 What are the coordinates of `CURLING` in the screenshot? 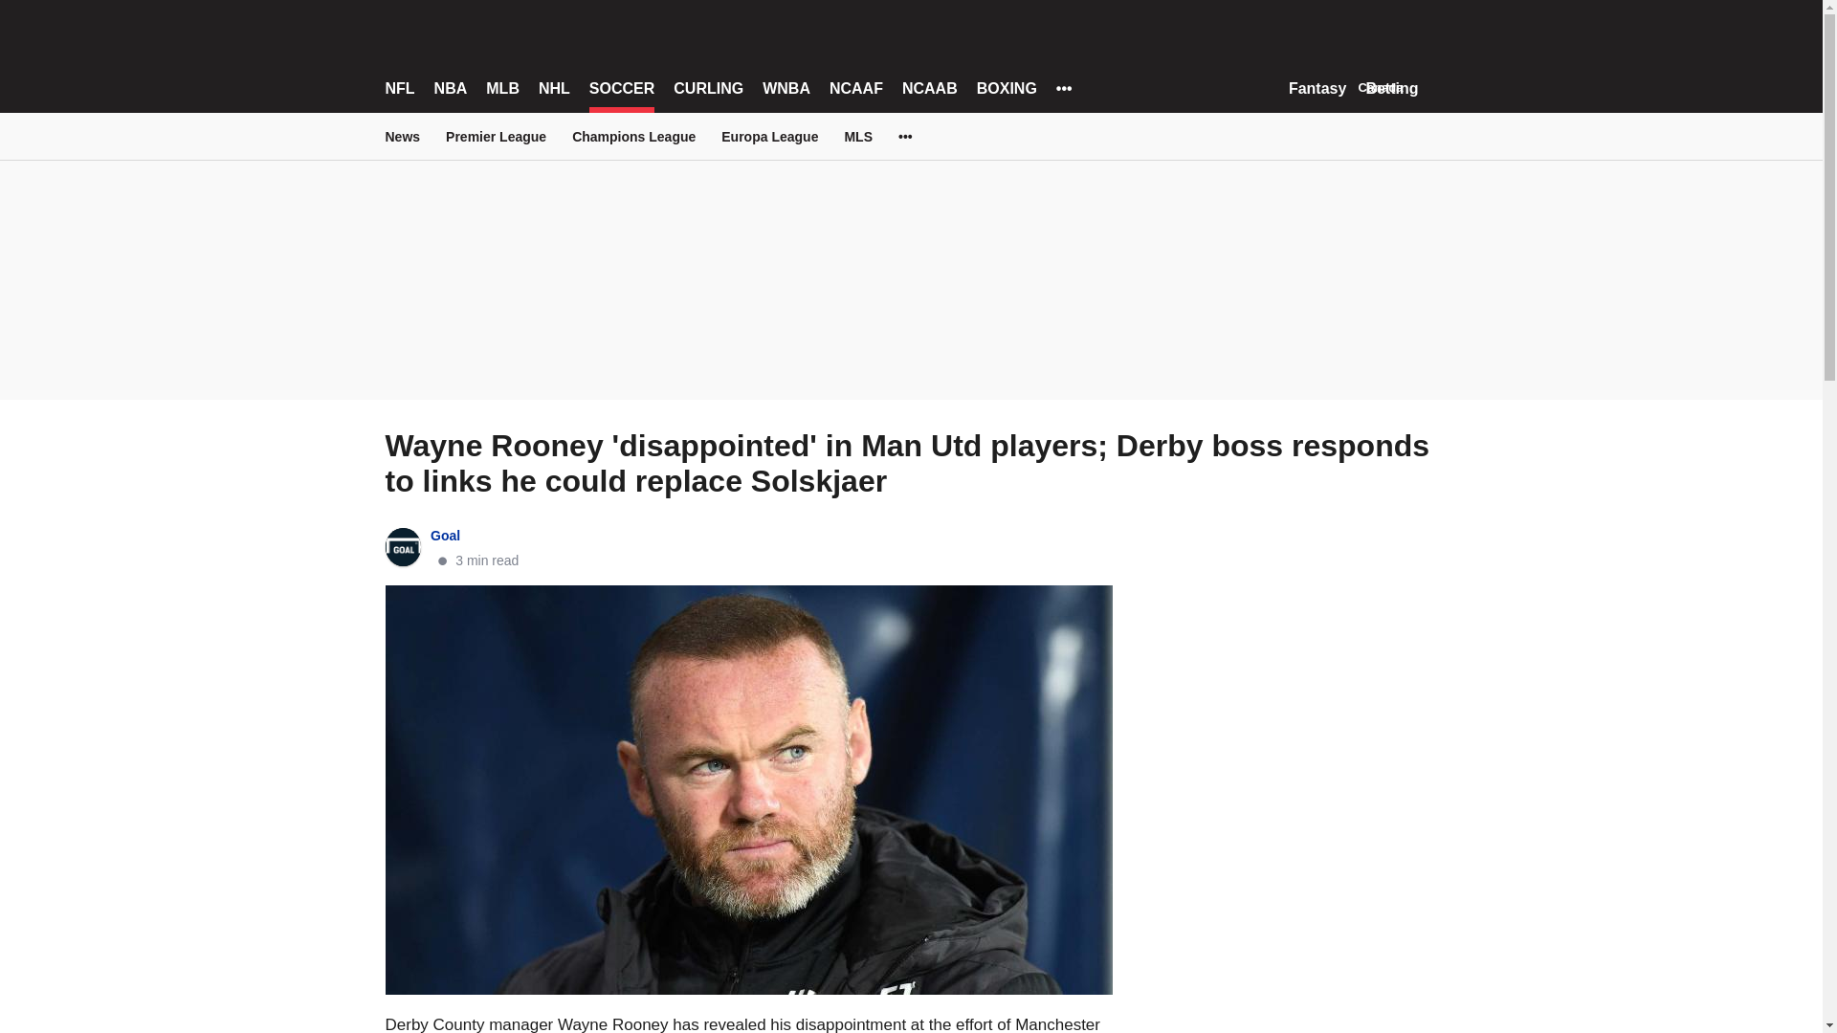 It's located at (708, 88).